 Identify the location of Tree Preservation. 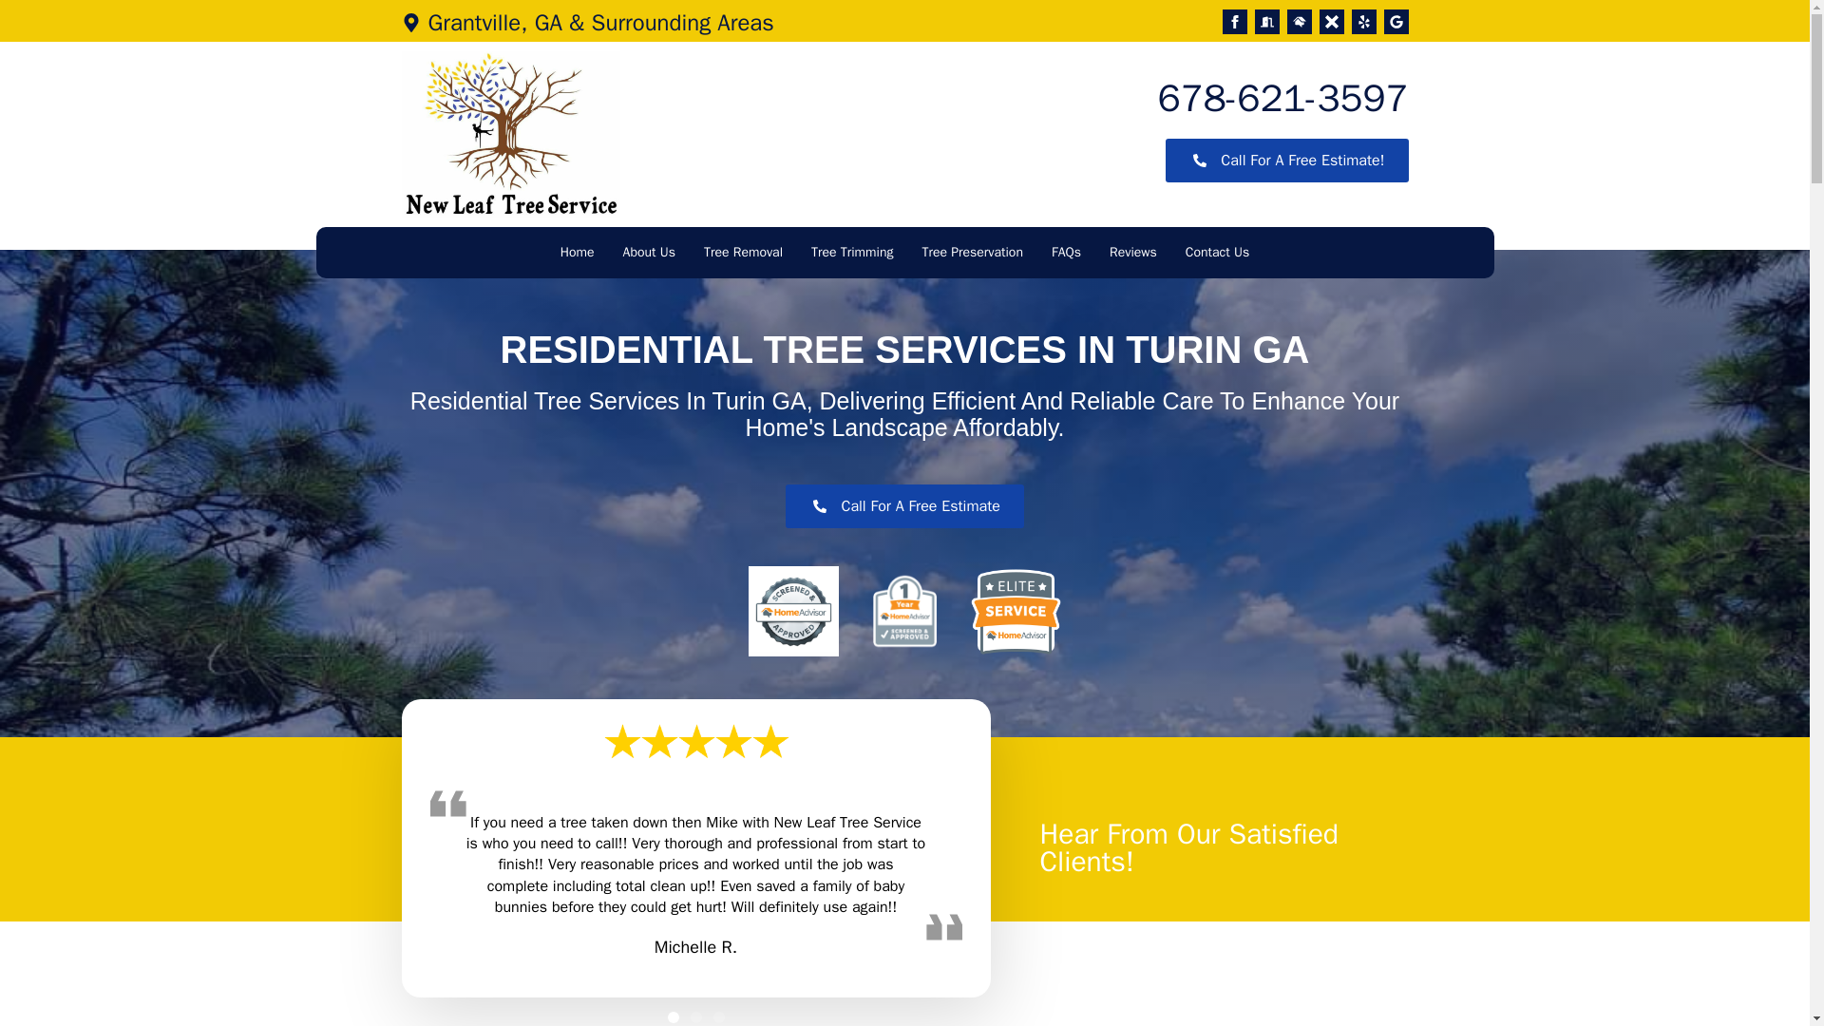
(972, 253).